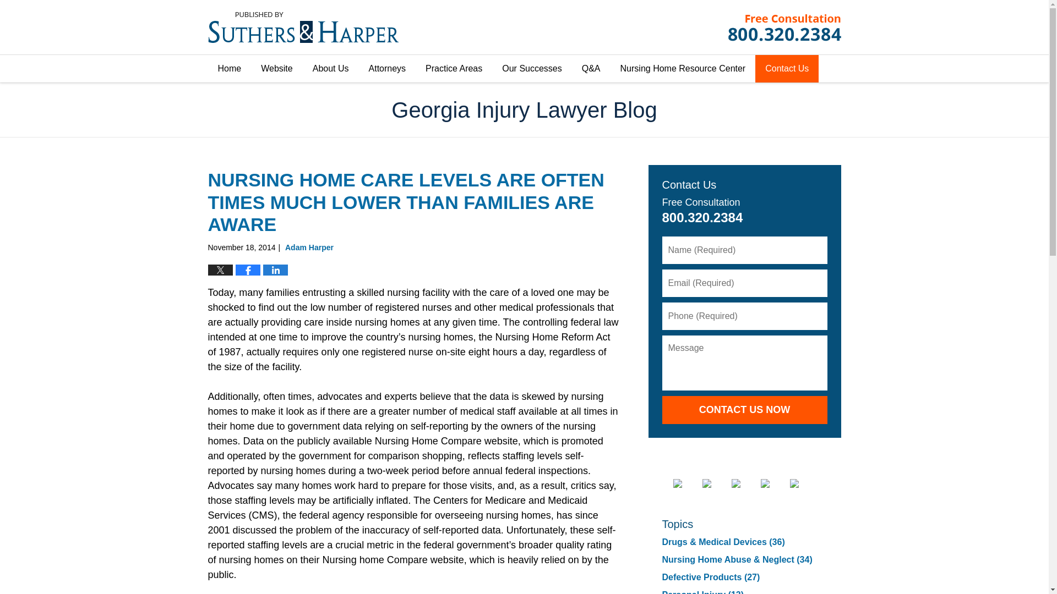 The width and height of the screenshot is (1057, 594). I want to click on Facebook, so click(685, 483).